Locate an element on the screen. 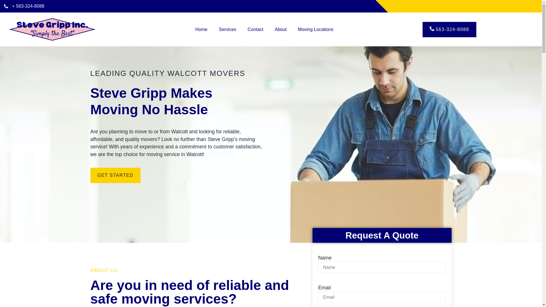 The image size is (546, 307). Moving Locations is located at coordinates (316, 30).